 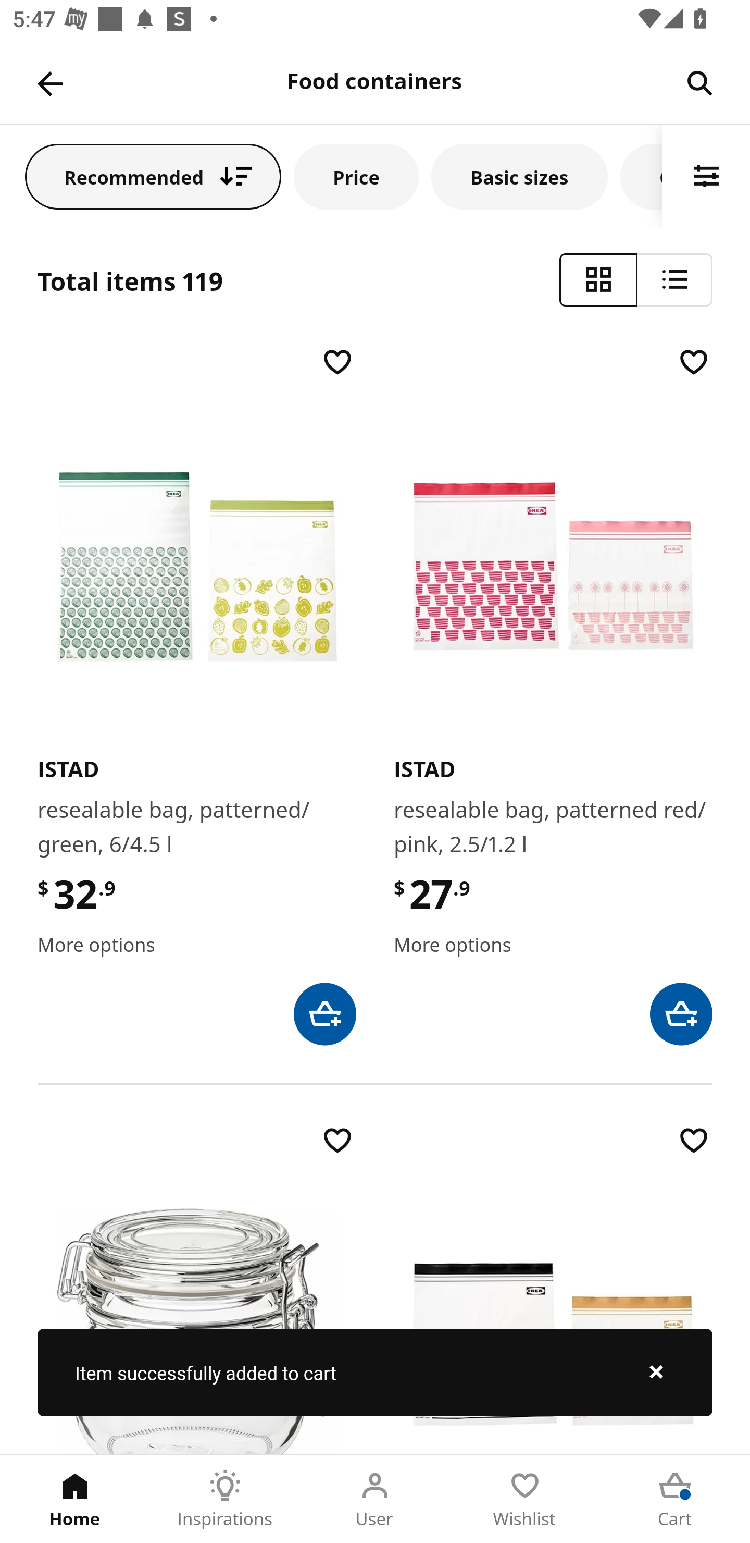 I want to click on Price, so click(x=356, y=176).